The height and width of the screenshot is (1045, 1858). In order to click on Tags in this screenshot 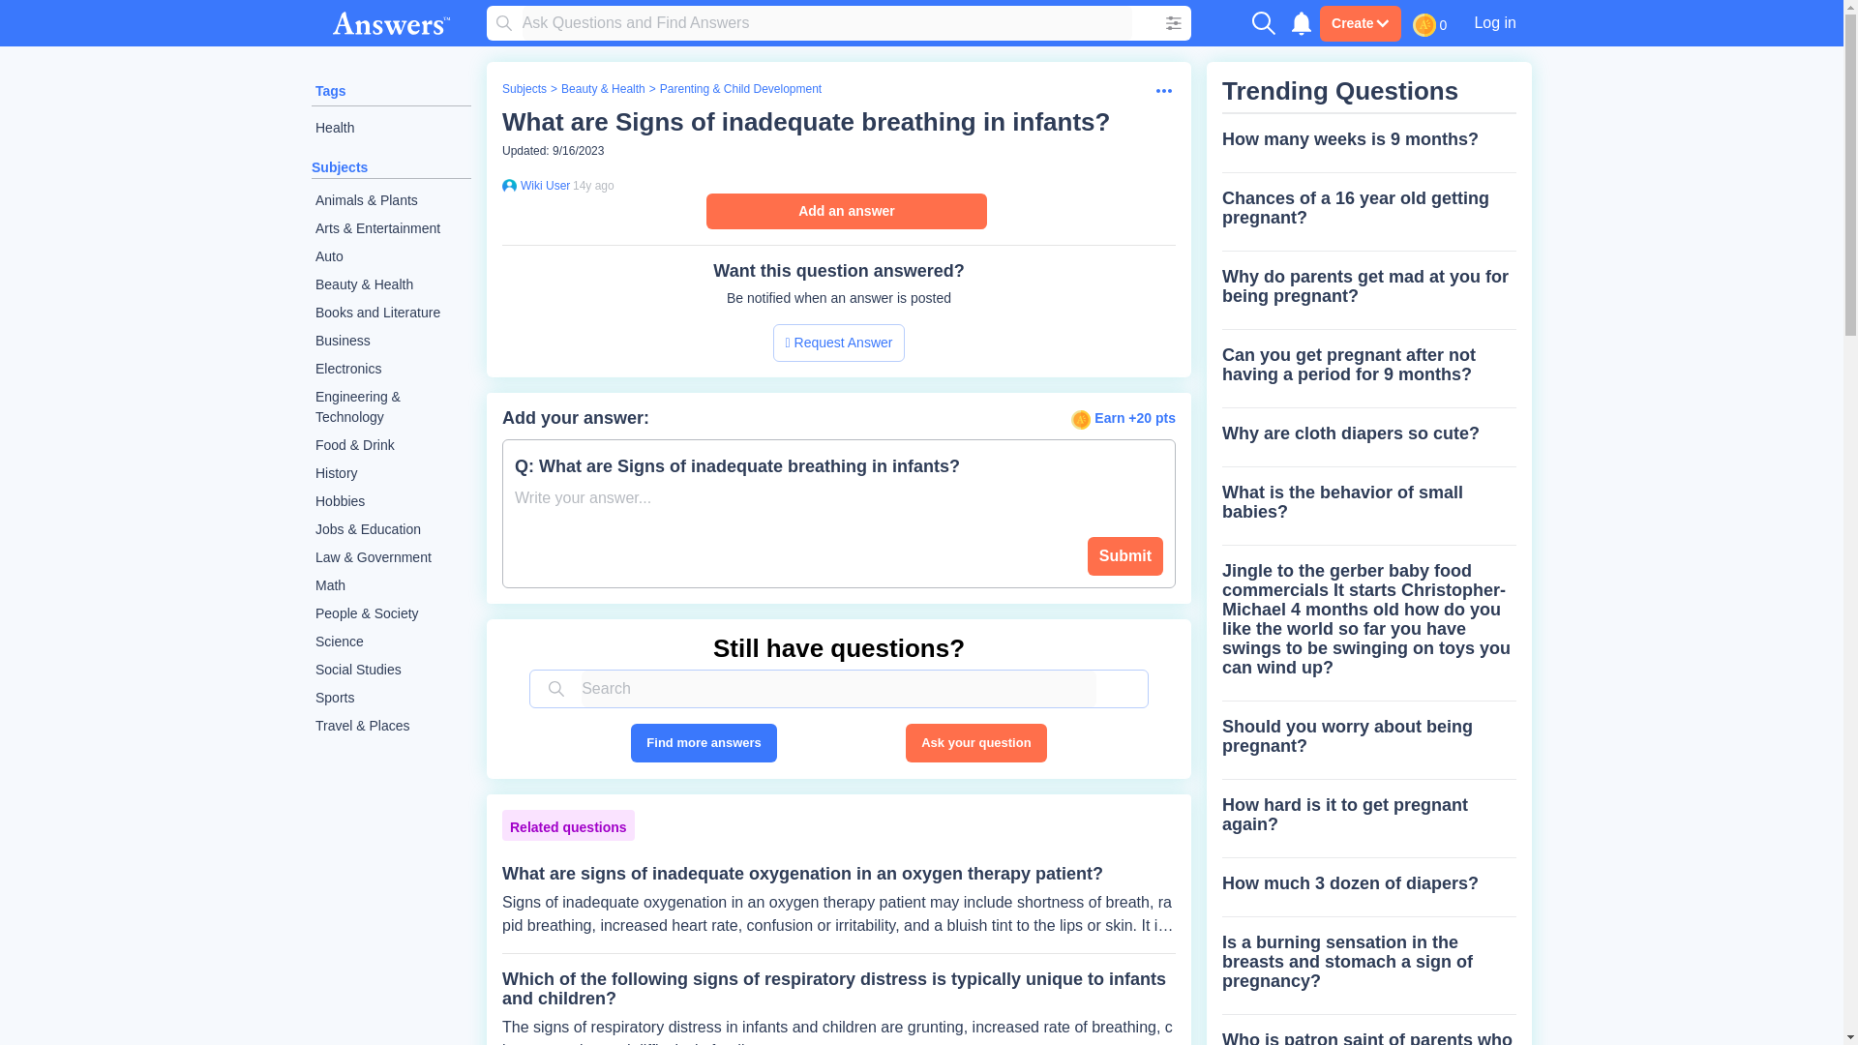, I will do `click(331, 91)`.